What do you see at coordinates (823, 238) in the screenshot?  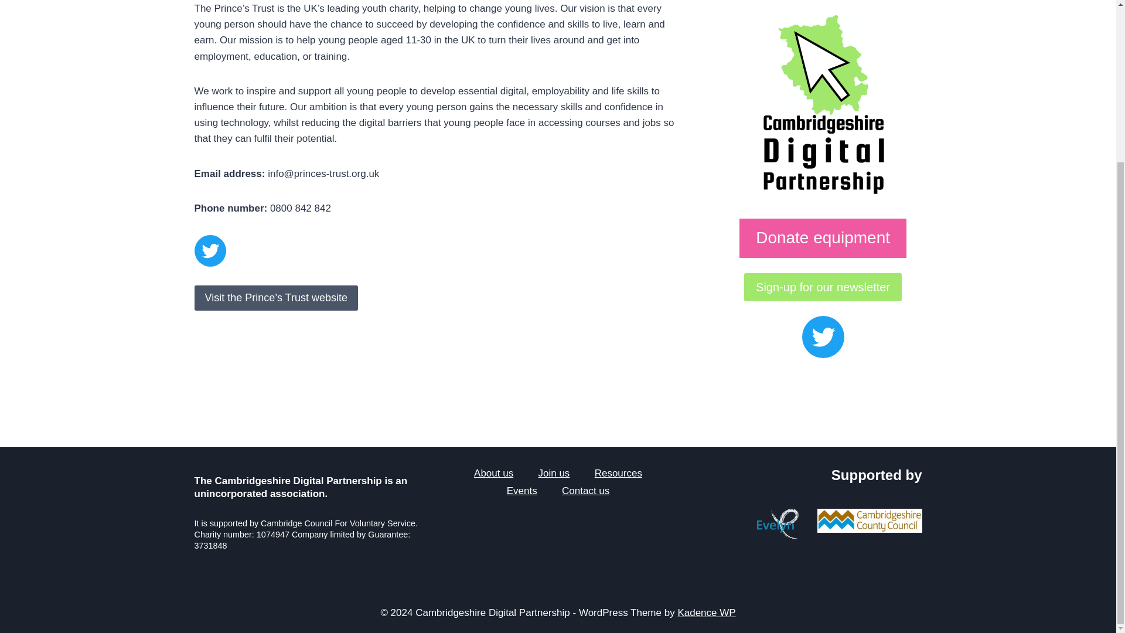 I see `Donate equipment` at bounding box center [823, 238].